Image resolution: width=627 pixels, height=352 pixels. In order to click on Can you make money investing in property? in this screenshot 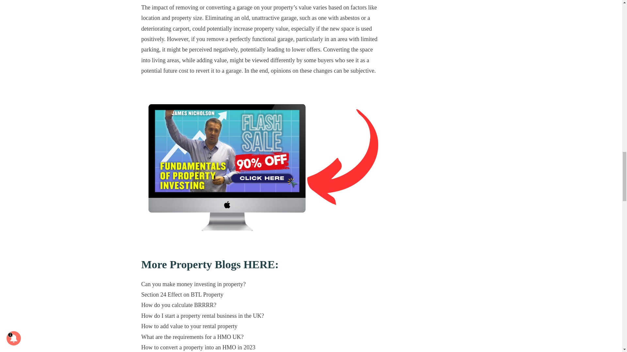, I will do `click(193, 284)`.